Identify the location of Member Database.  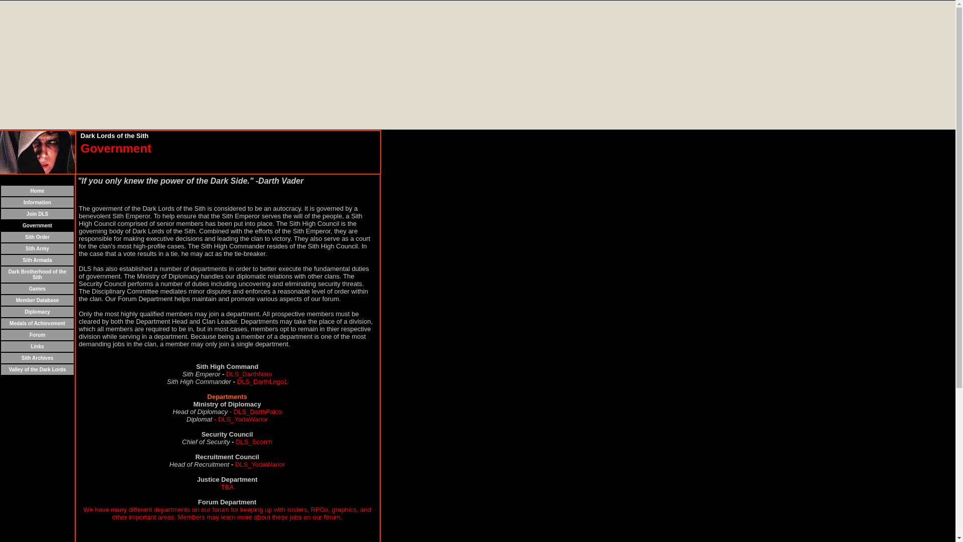
(37, 299).